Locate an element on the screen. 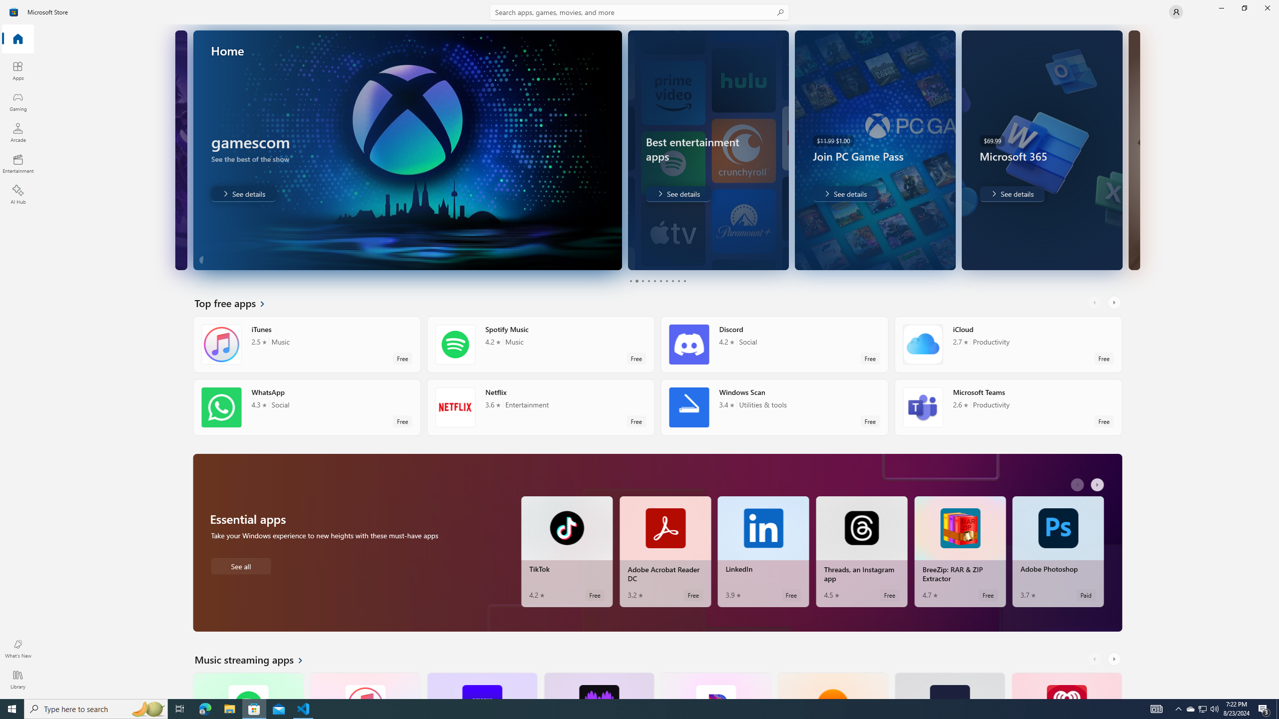 The width and height of the screenshot is (1279, 719). See all  Music streaming apps is located at coordinates (254, 659).